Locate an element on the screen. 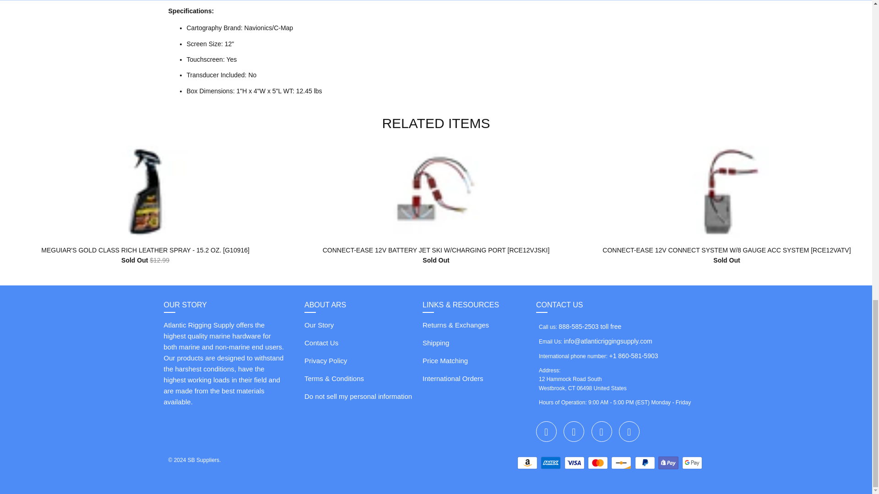 This screenshot has width=879, height=494. Shopify Pay is located at coordinates (669, 463).